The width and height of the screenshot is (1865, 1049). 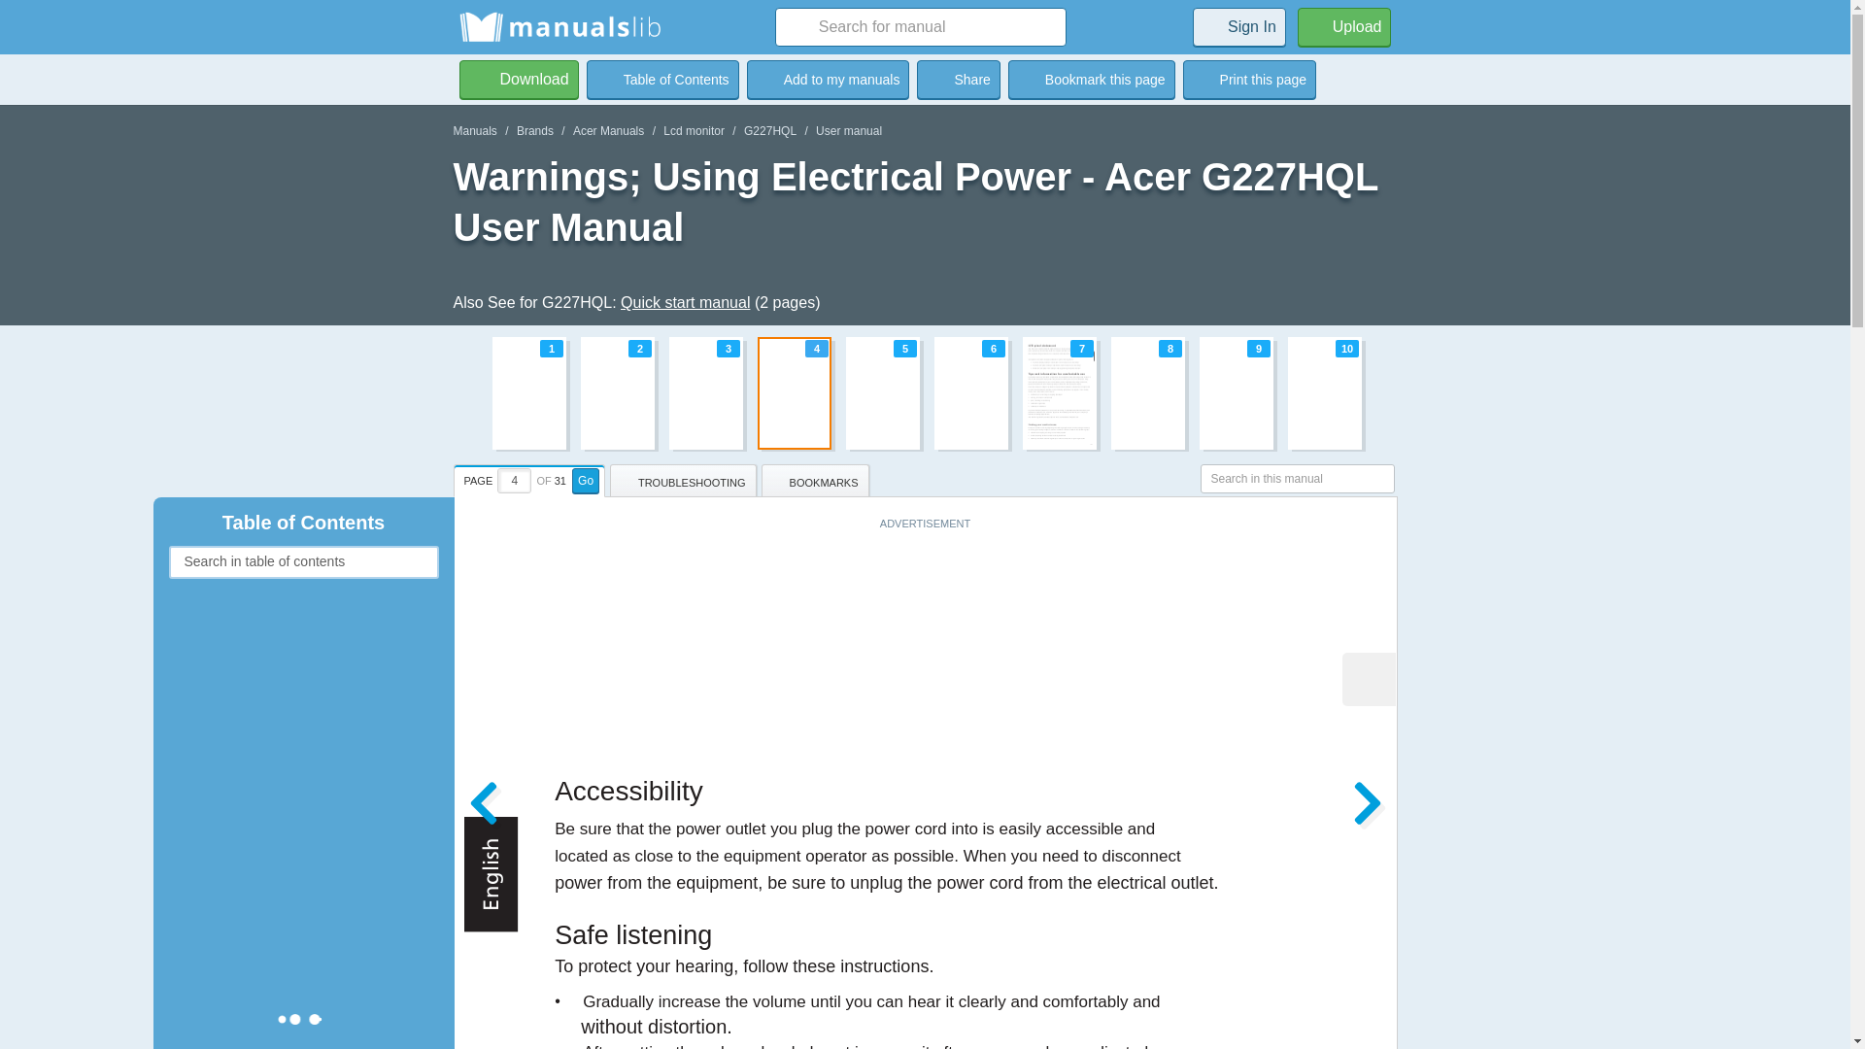 What do you see at coordinates (515, 480) in the screenshot?
I see `4` at bounding box center [515, 480].